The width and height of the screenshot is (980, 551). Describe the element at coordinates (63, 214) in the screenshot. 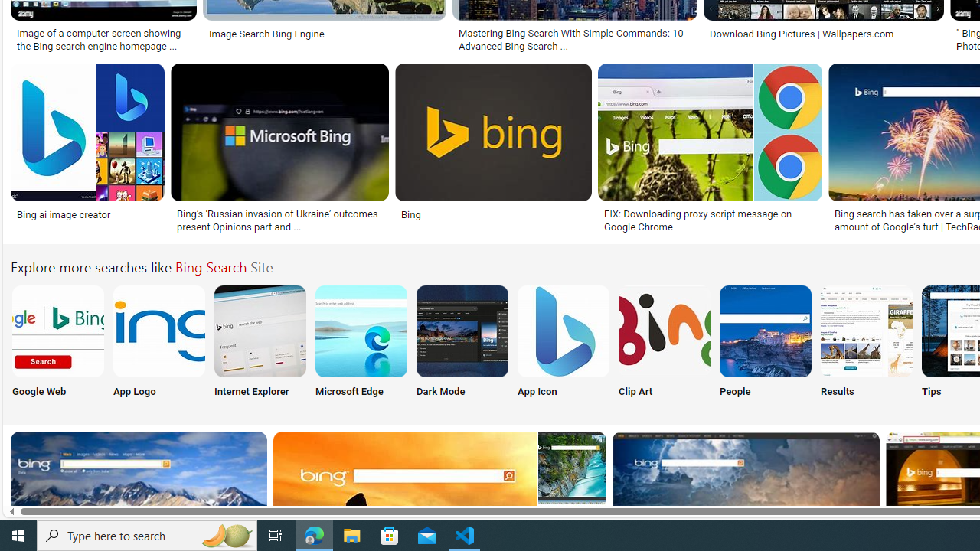

I see `Bing ai image creator` at that location.